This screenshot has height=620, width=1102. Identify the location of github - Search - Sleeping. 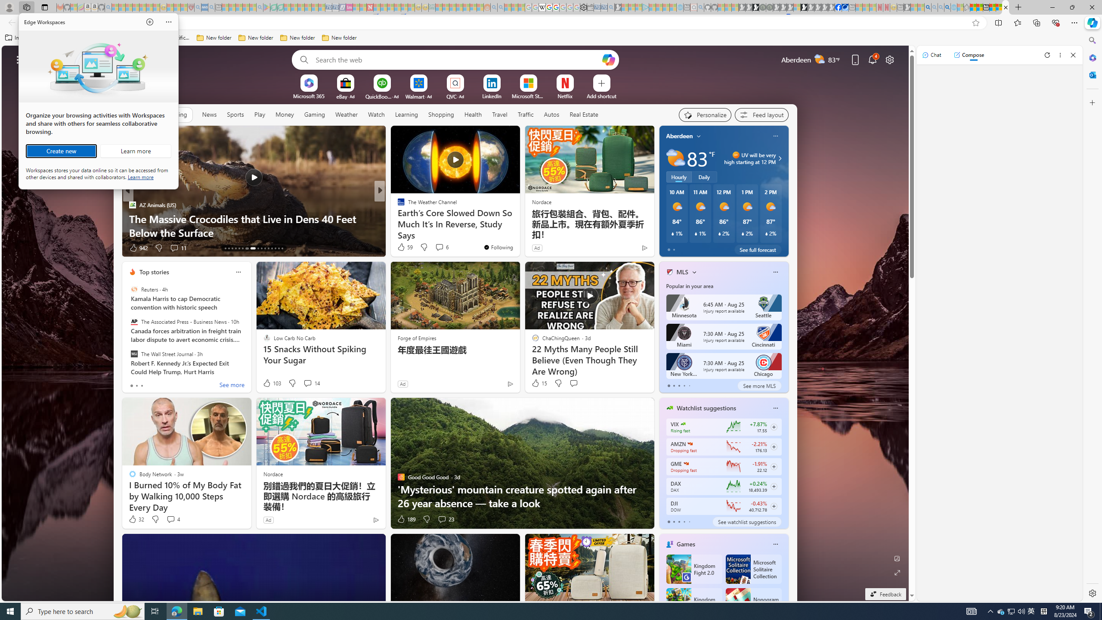
(700, 7).